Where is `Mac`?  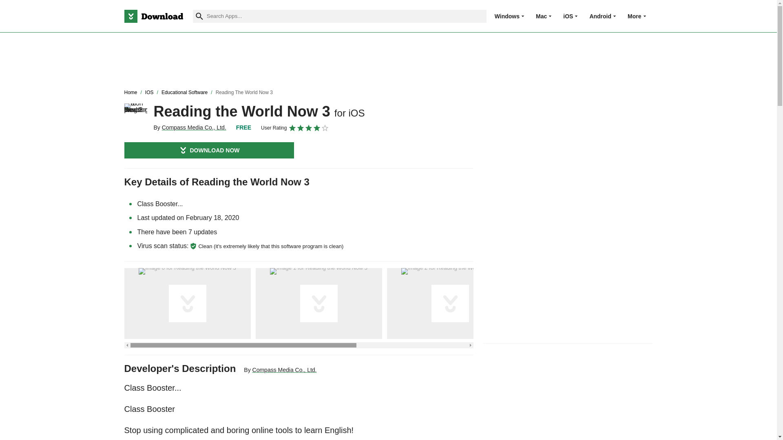
Mac is located at coordinates (541, 16).